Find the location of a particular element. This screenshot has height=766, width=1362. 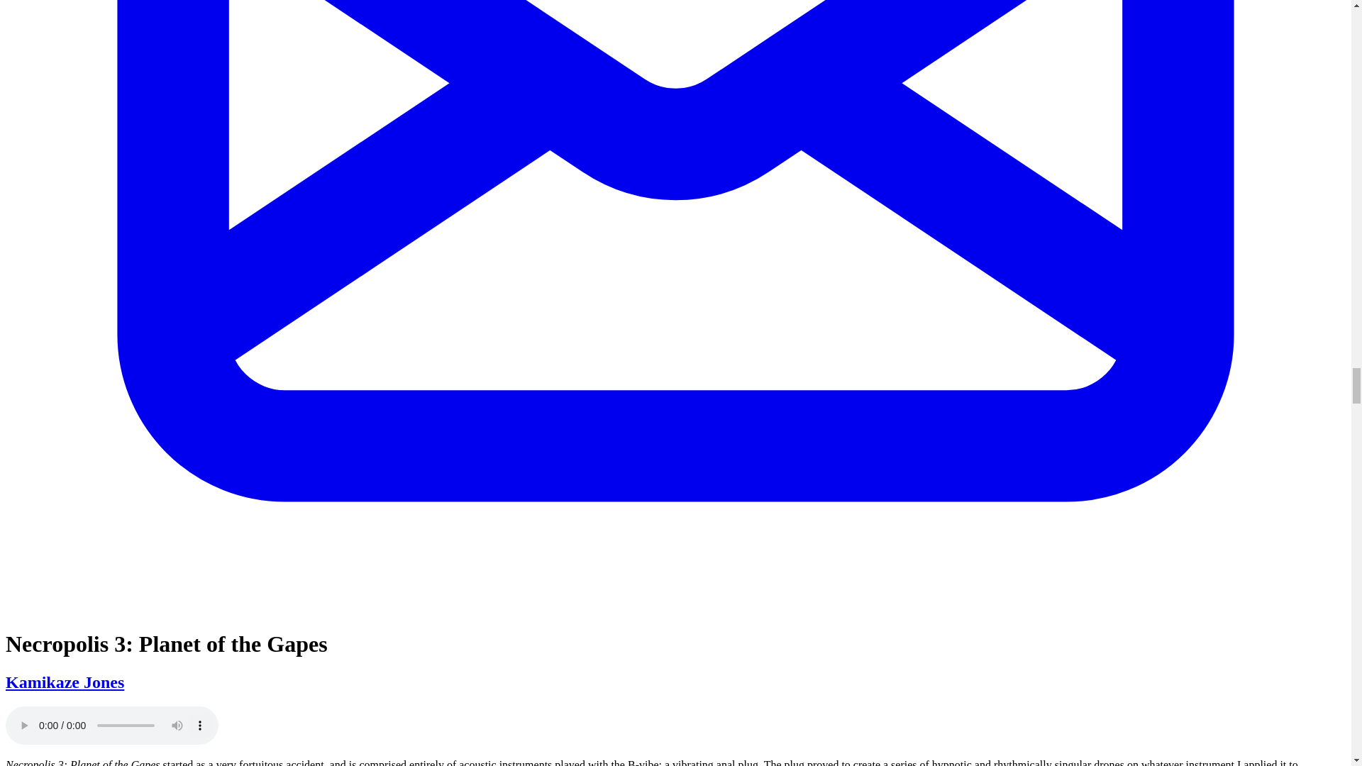

Kamikaze Jones is located at coordinates (64, 682).